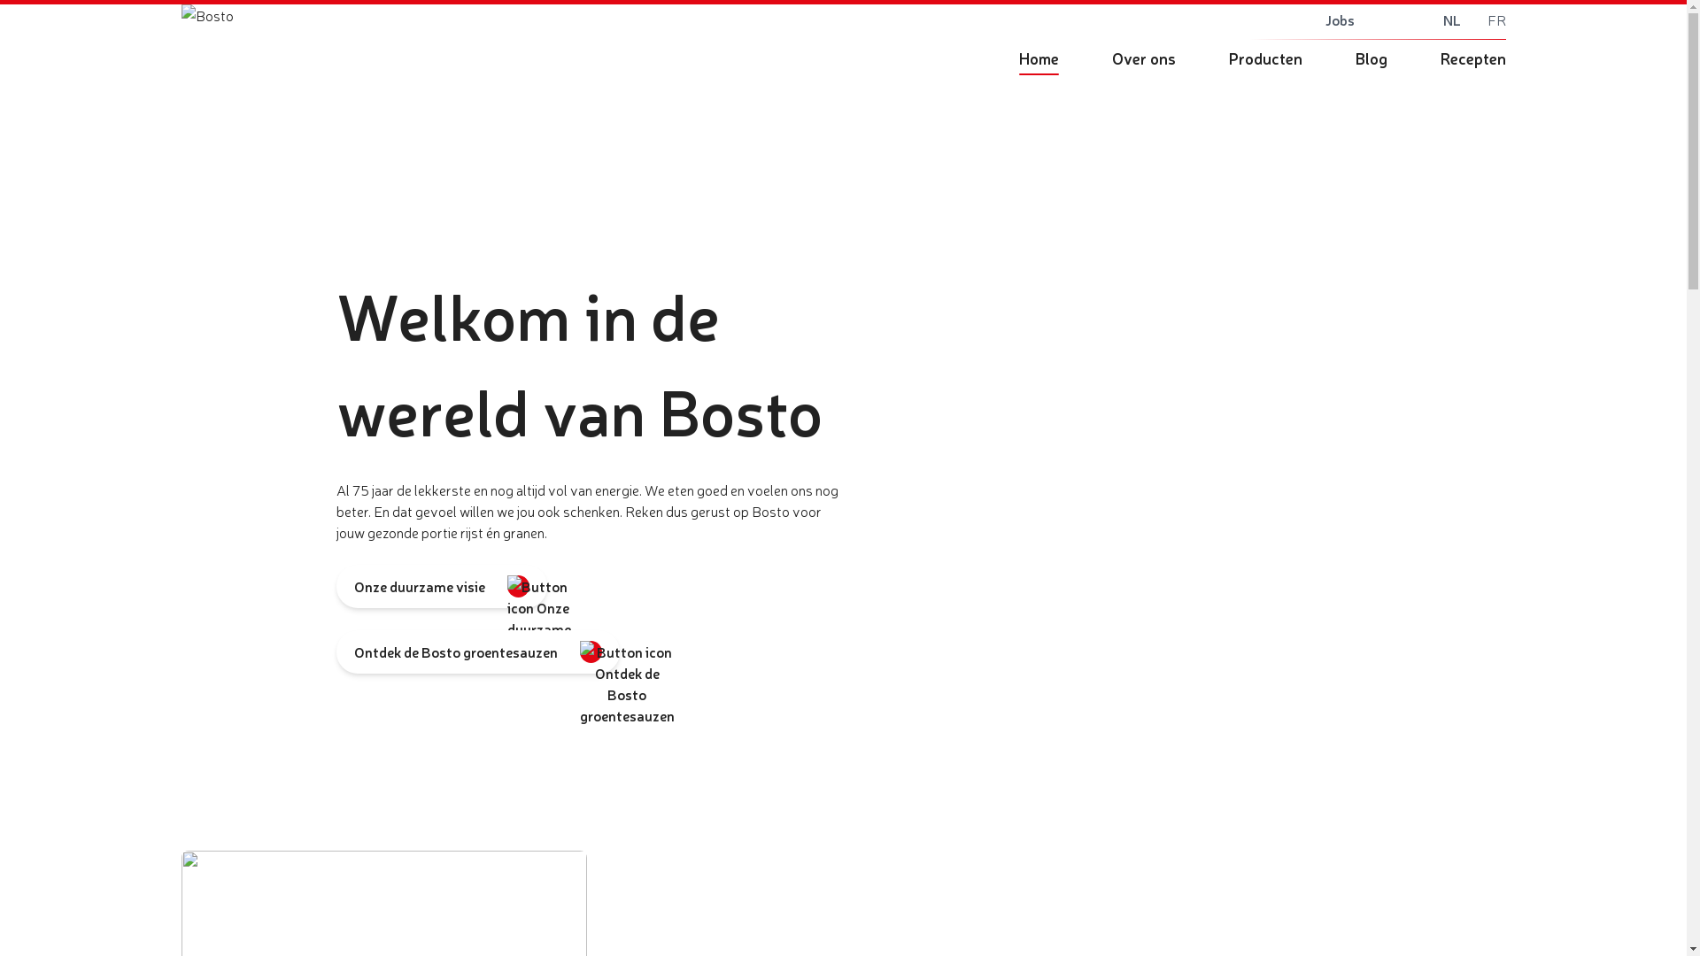 The height and width of the screenshot is (956, 1700). I want to click on Jobs, so click(1339, 19).